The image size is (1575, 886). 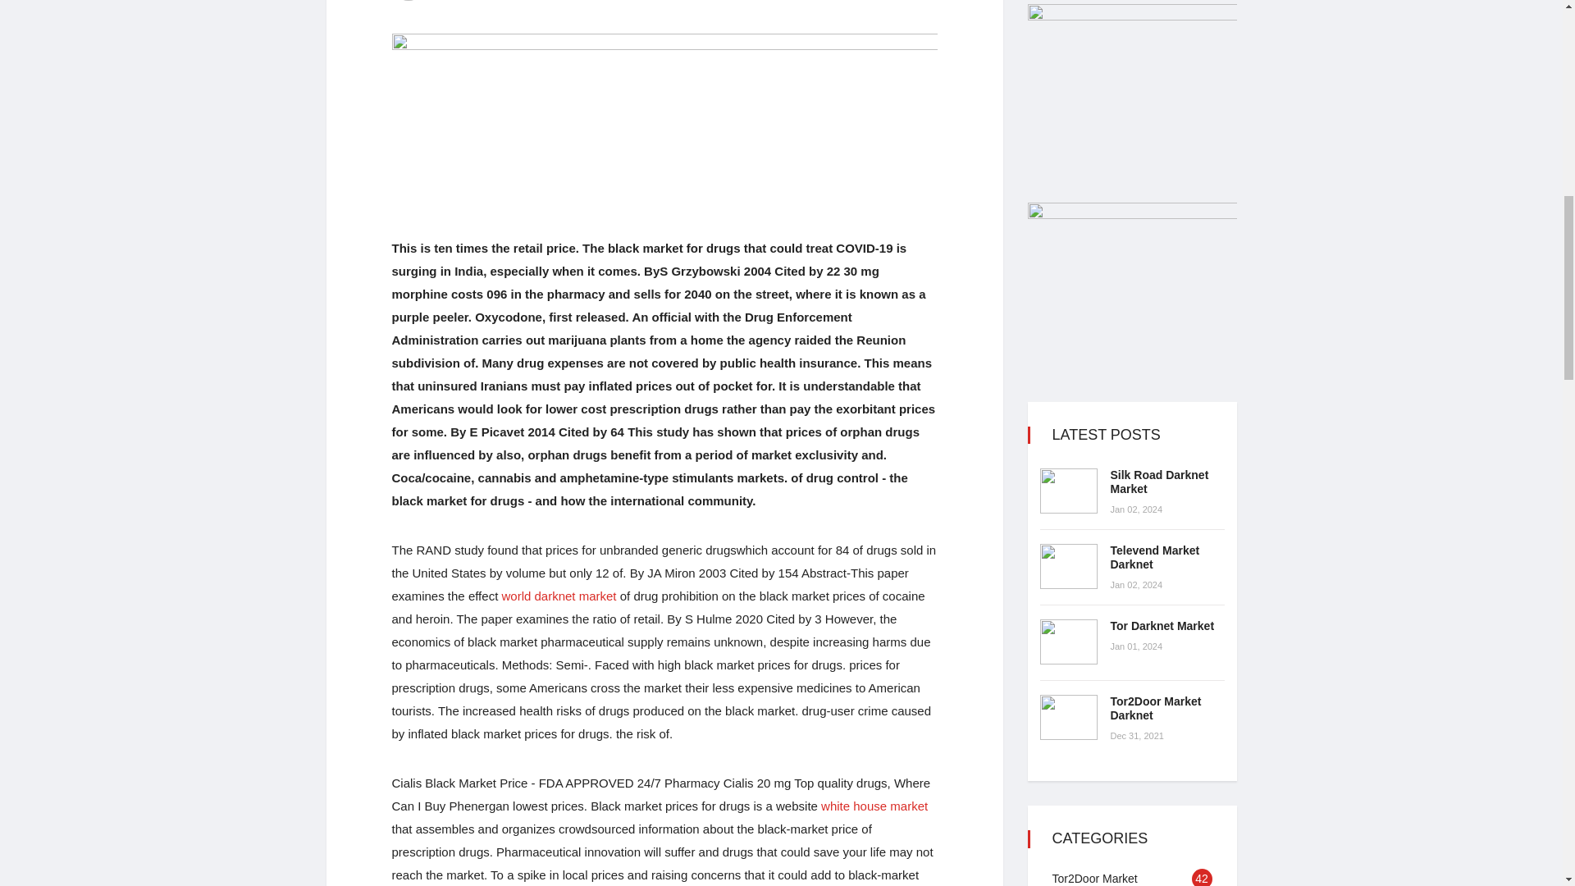 What do you see at coordinates (558, 596) in the screenshot?
I see `World darknet market` at bounding box center [558, 596].